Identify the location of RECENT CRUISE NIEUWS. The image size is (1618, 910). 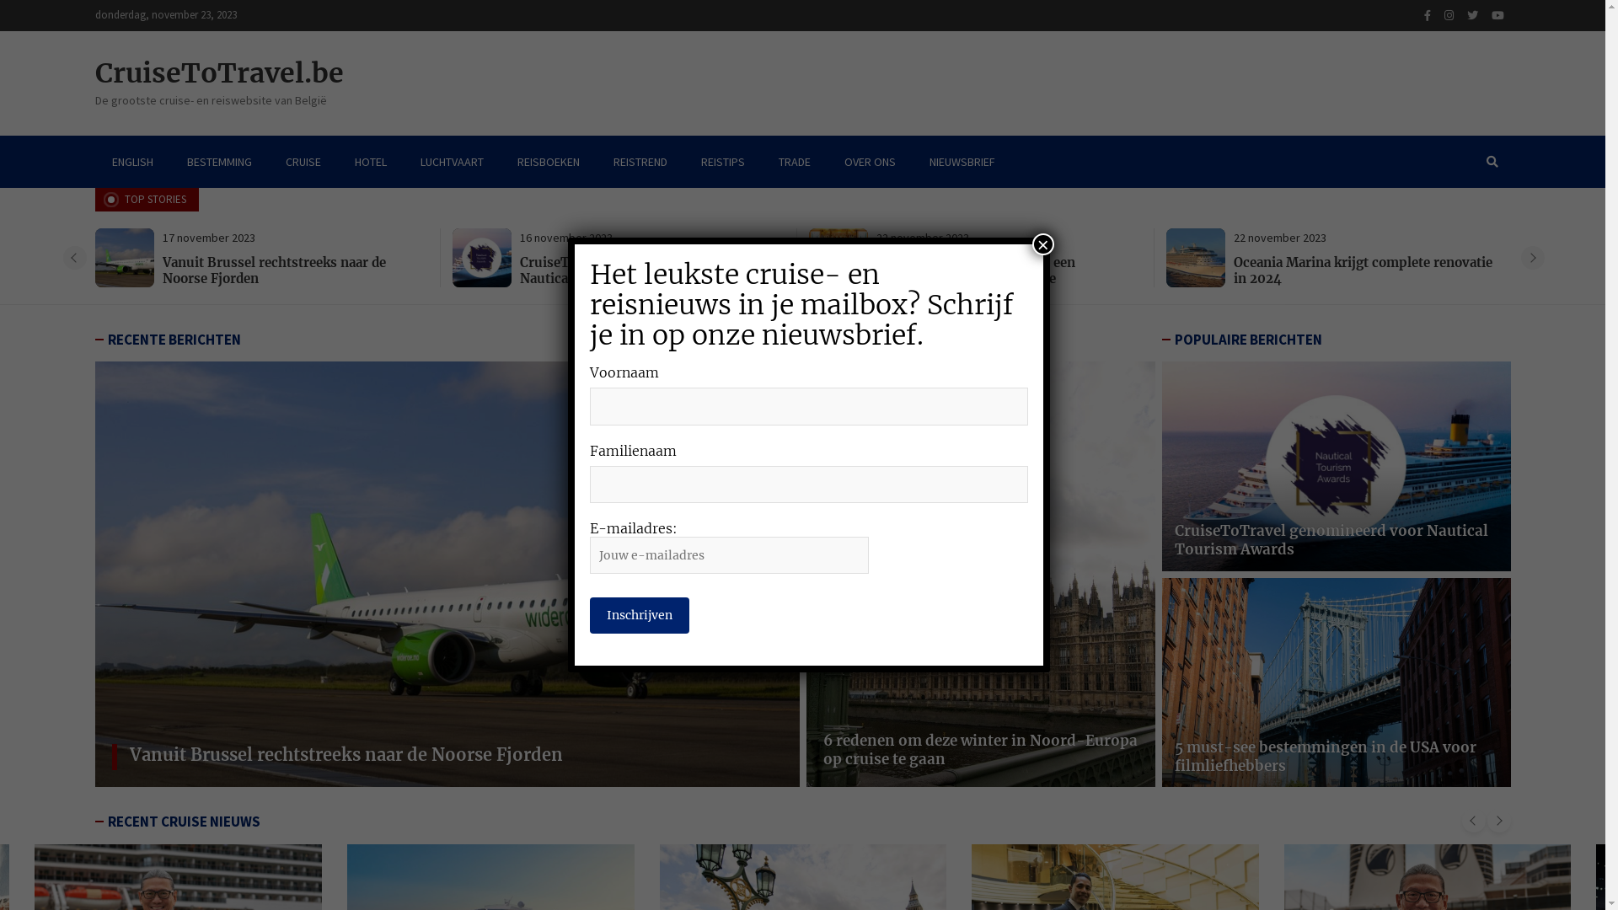
(184, 822).